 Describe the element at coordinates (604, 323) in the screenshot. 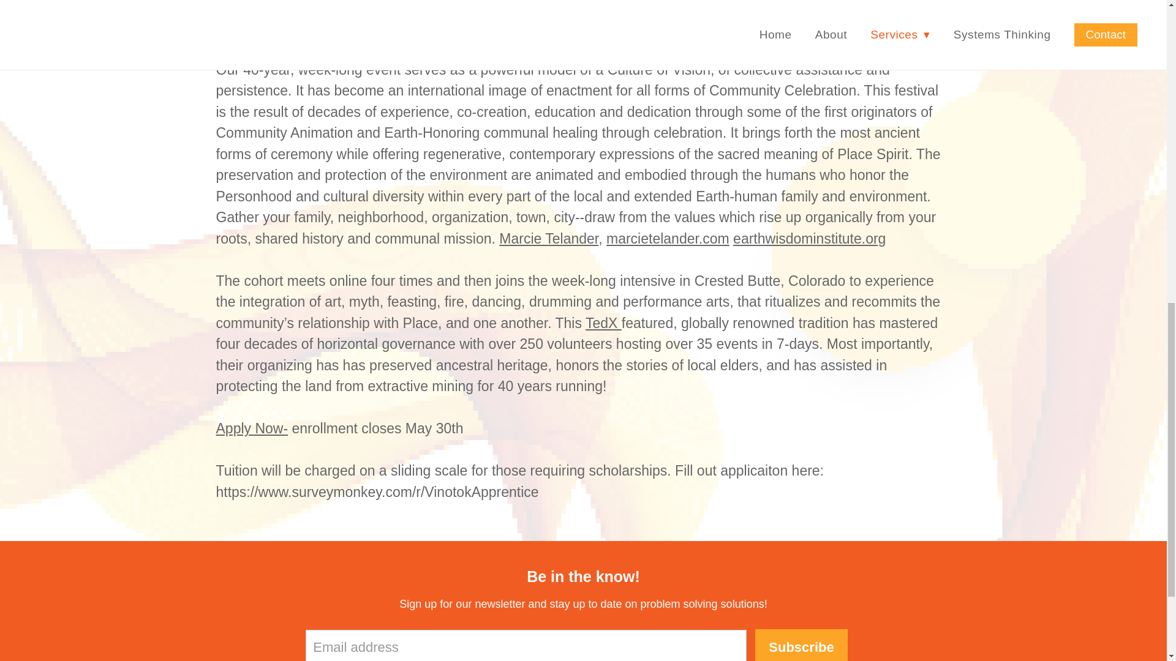

I see `TedX` at that location.